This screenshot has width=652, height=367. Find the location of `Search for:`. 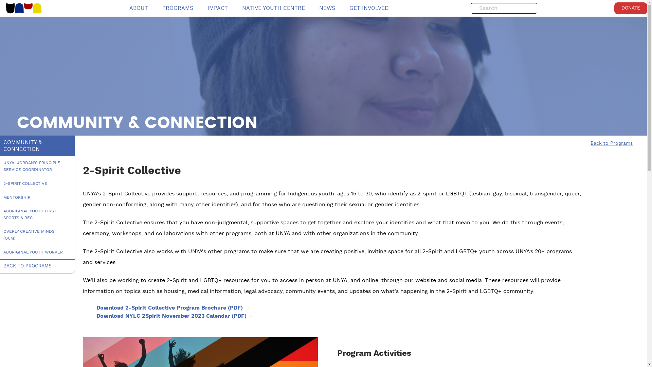

Search for: is located at coordinates (496, 8).